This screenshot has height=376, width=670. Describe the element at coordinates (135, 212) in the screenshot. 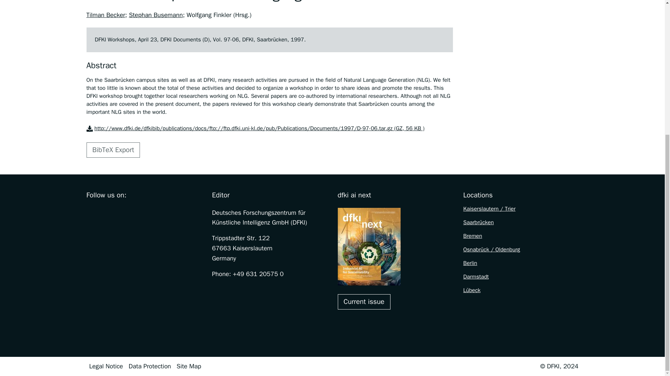

I see `Follow us on: Youtube` at that location.